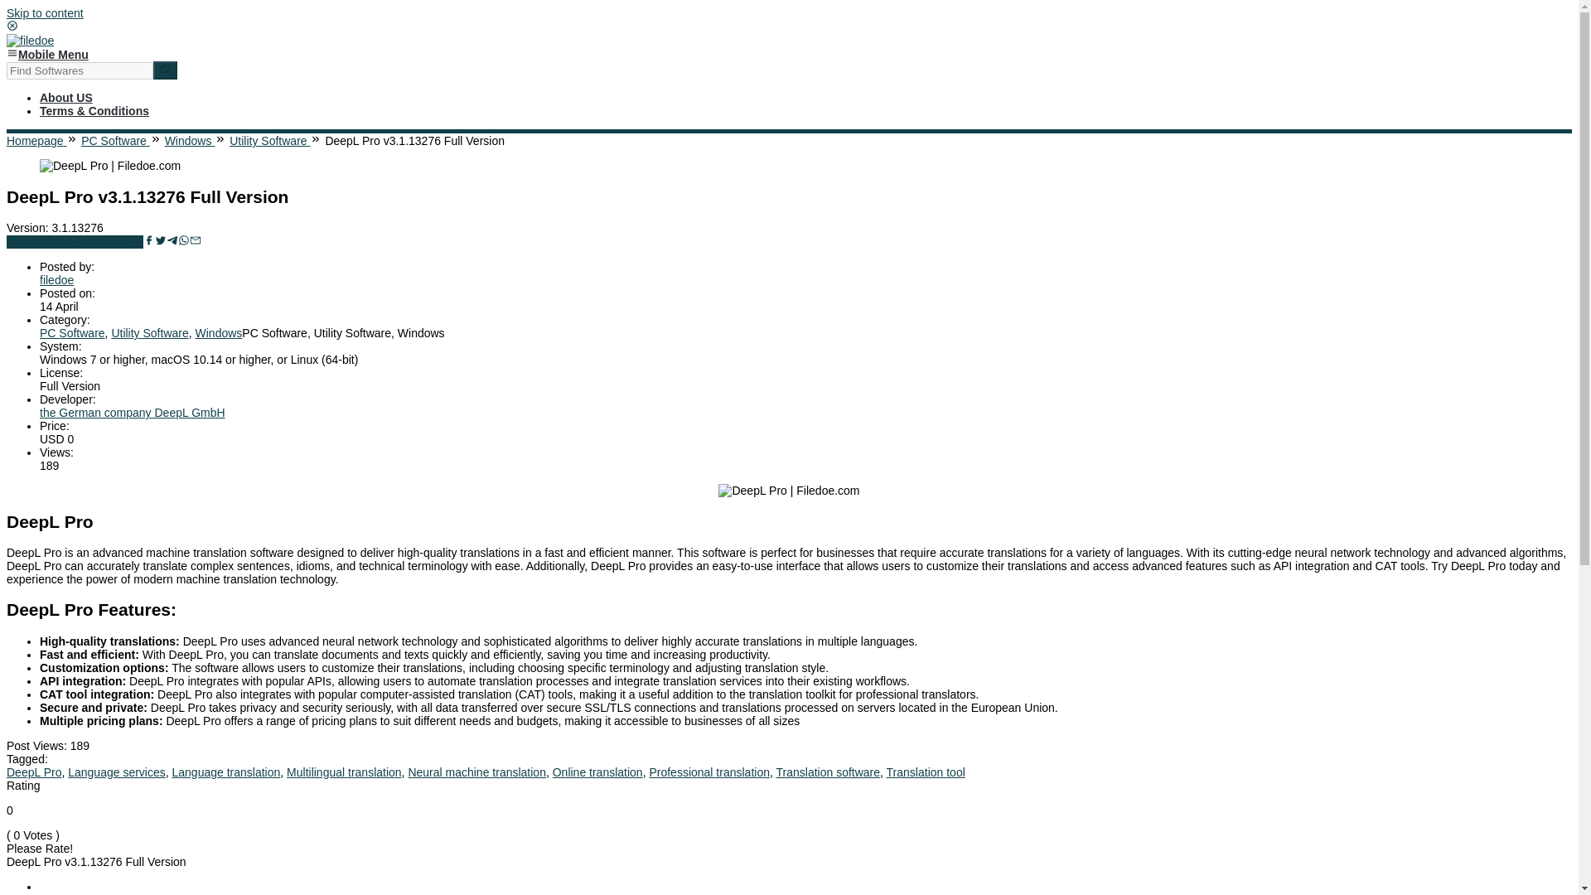 Image resolution: width=1591 pixels, height=895 pixels. What do you see at coordinates (116, 772) in the screenshot?
I see `Language services` at bounding box center [116, 772].